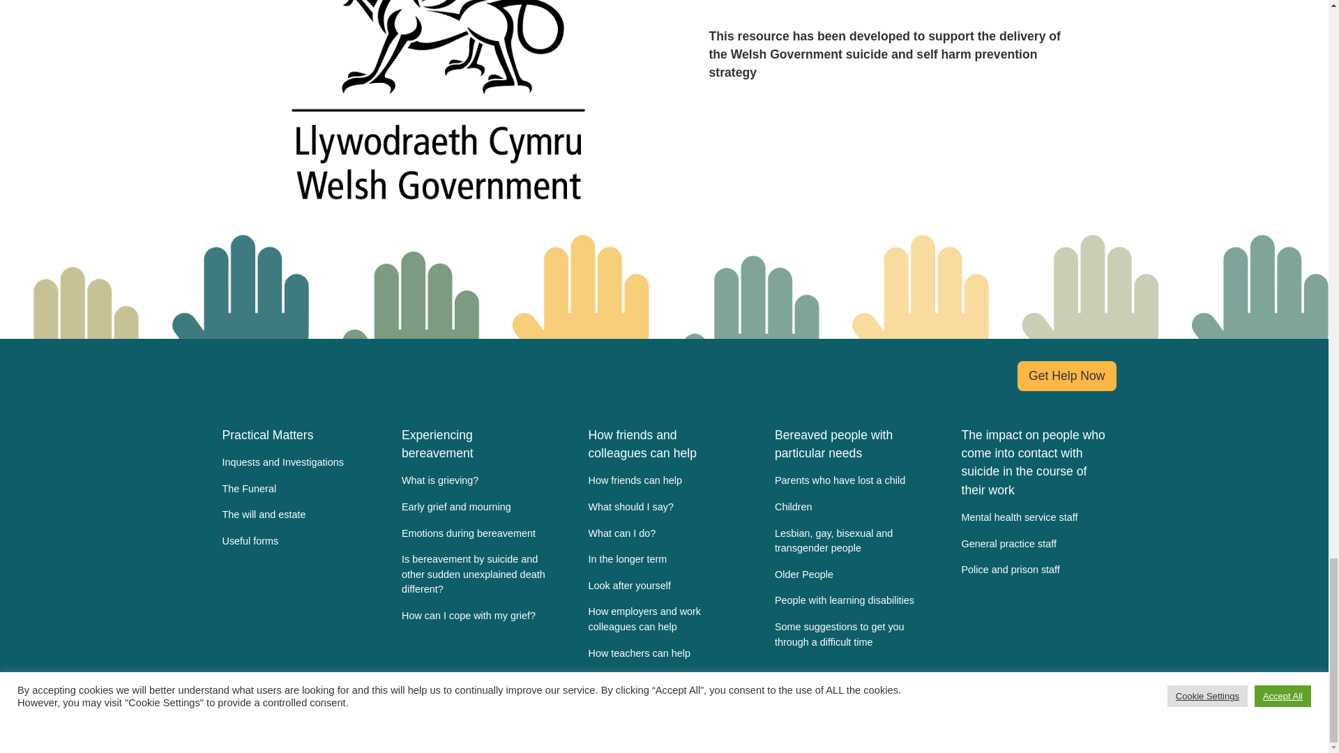 The width and height of the screenshot is (1339, 753). Describe the element at coordinates (474, 443) in the screenshot. I see `Experiencing bereavement` at that location.